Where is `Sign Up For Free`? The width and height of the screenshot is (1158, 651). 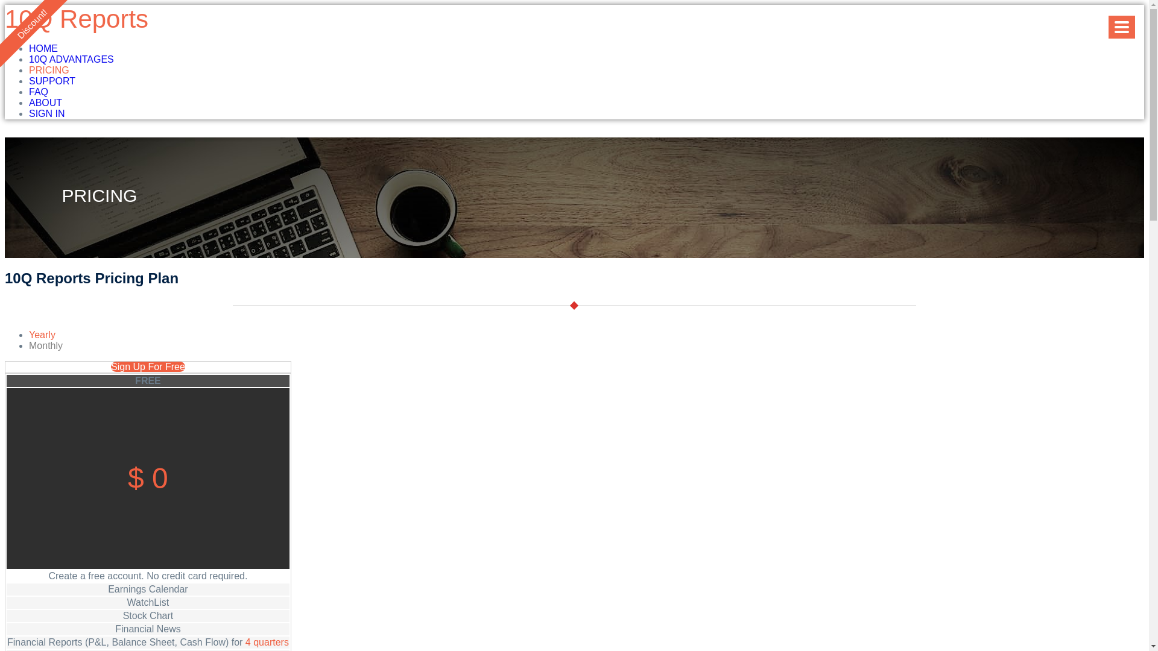
Sign Up For Free is located at coordinates (148, 366).